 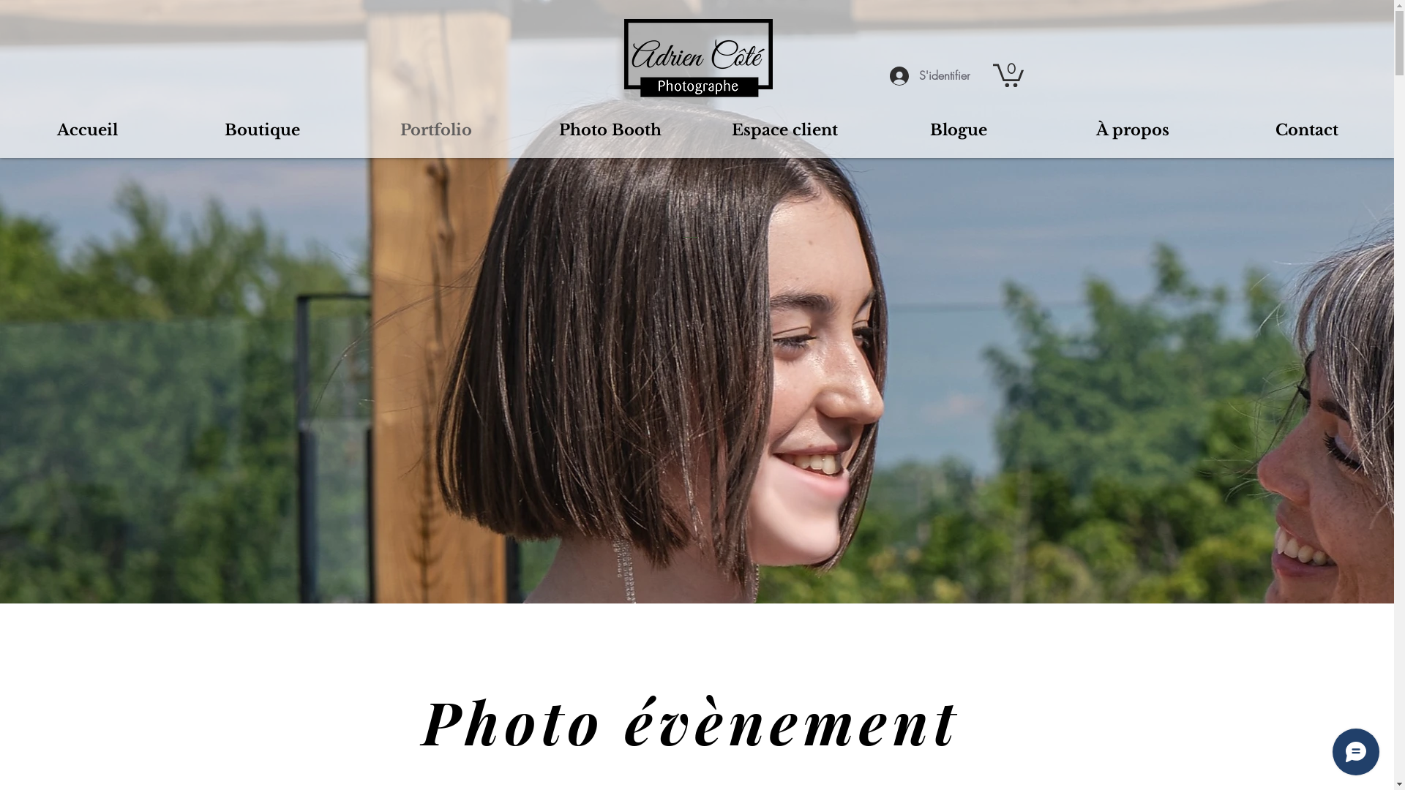 I want to click on Contact, so click(x=1307, y=130).